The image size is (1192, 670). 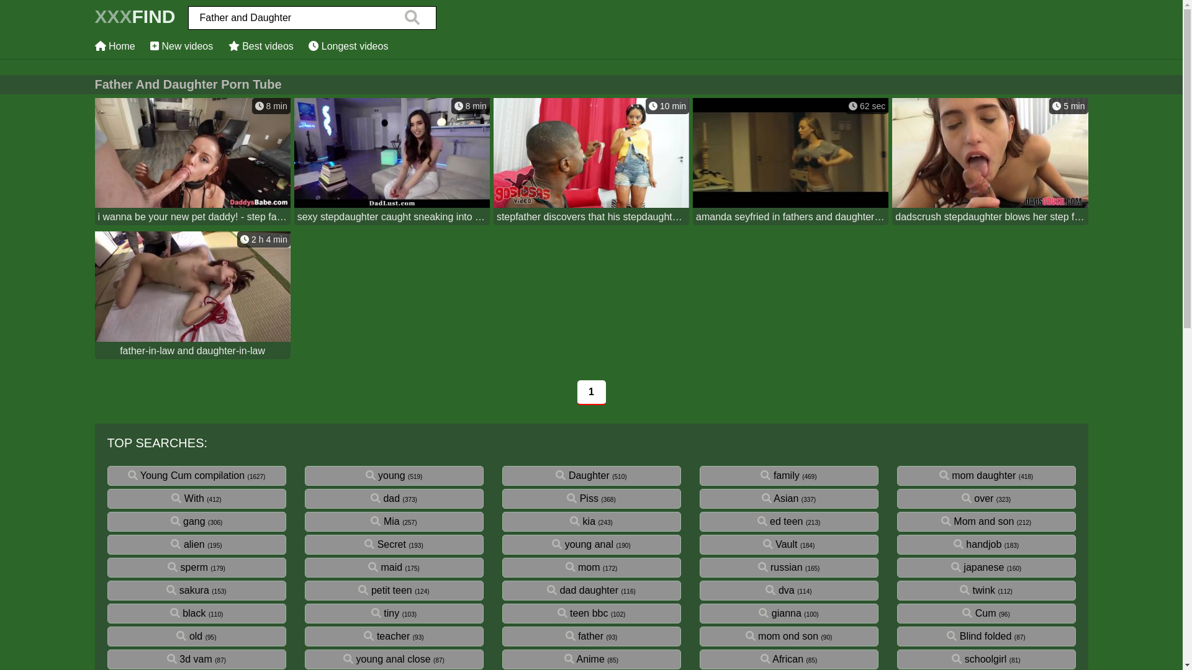 What do you see at coordinates (977, 591) in the screenshot?
I see `twink` at bounding box center [977, 591].